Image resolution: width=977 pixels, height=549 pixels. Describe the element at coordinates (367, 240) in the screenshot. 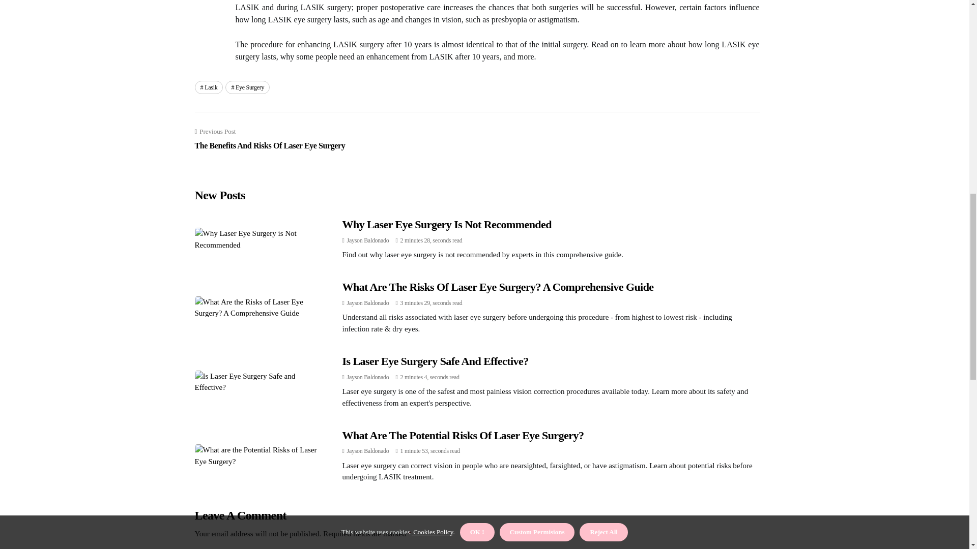

I see `Posts by Jayson Baldonado` at that location.